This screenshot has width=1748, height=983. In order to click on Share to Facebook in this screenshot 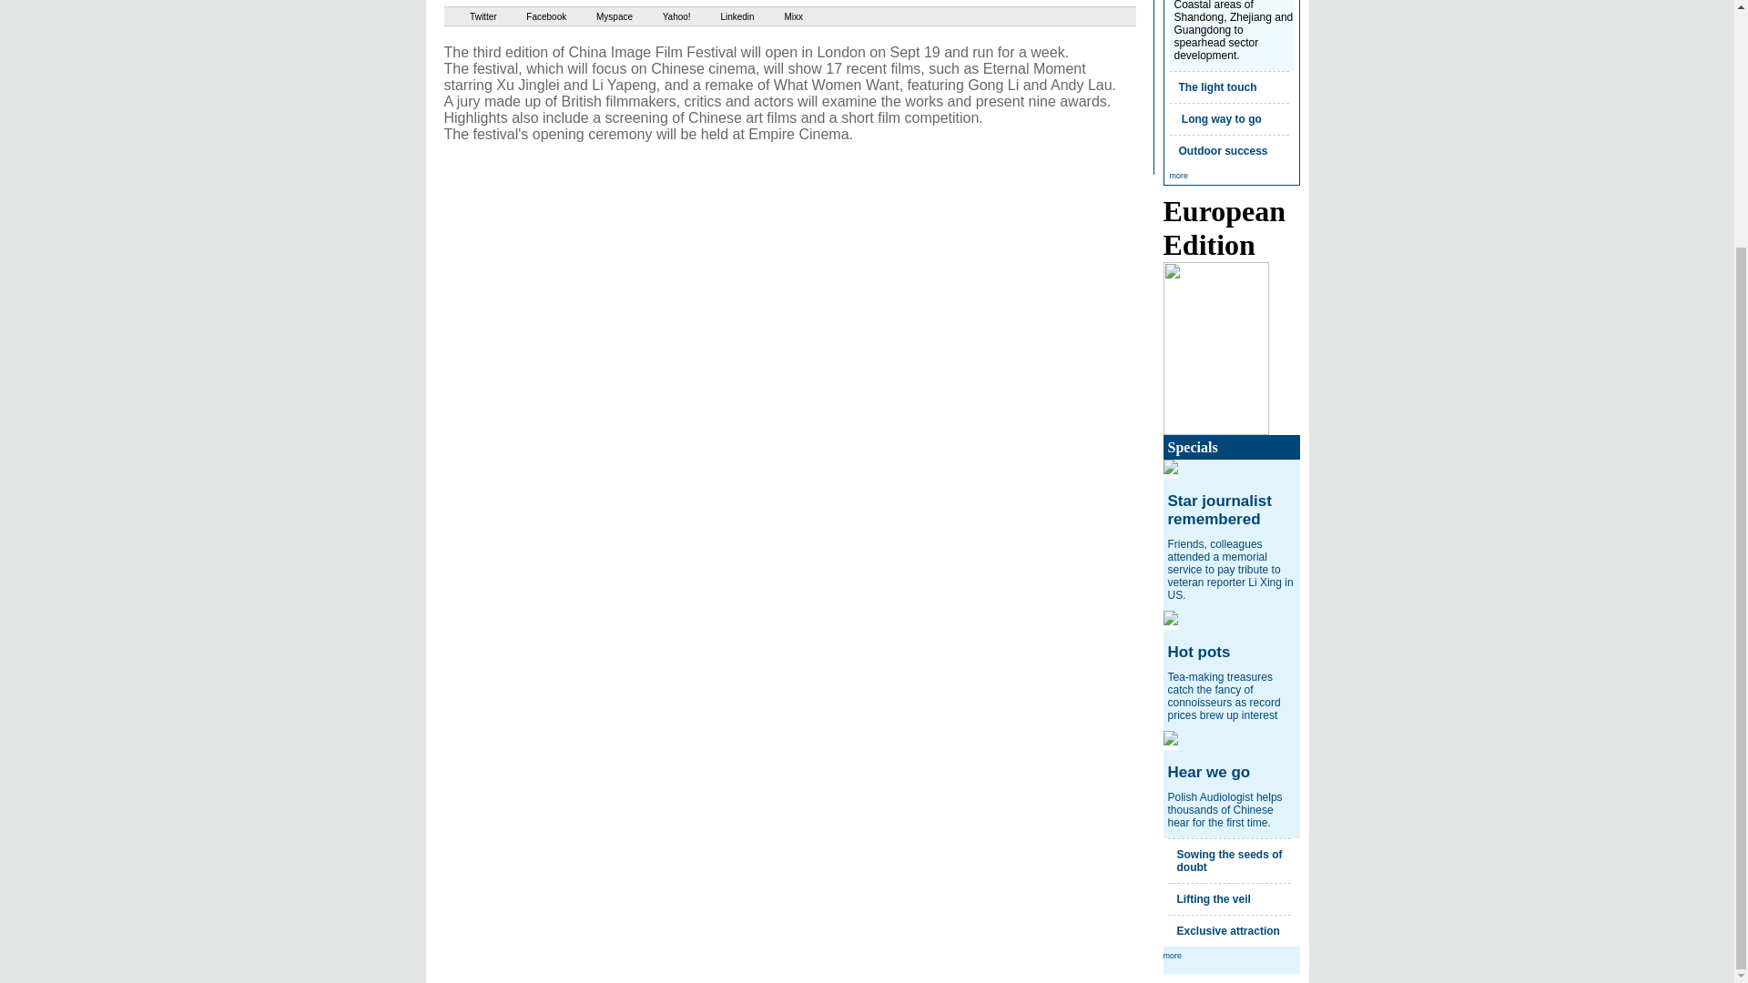, I will do `click(534, 16)`.